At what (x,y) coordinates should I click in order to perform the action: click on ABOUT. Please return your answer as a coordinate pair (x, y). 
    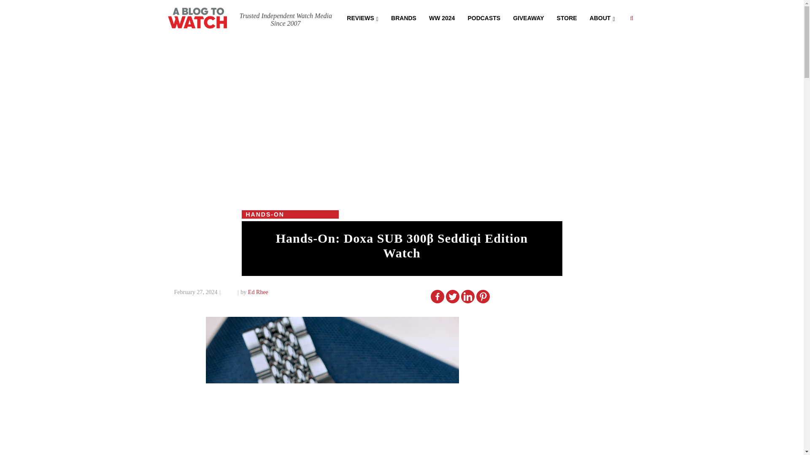
    Looking at the image, I should click on (602, 17).